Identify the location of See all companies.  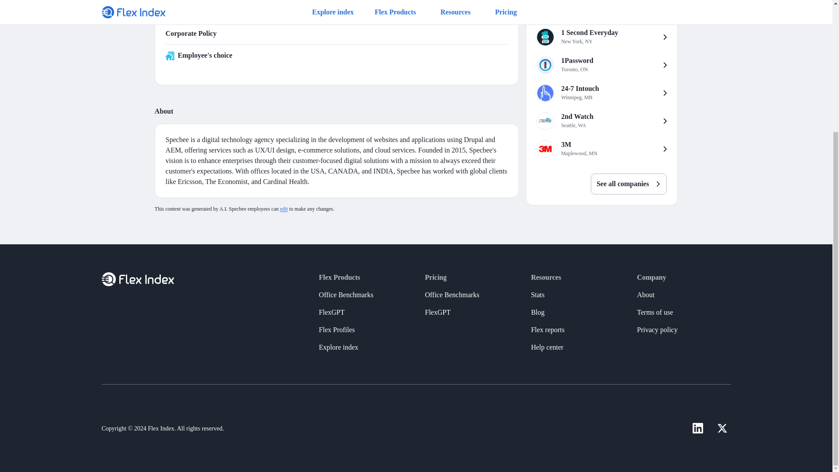
(336, 330).